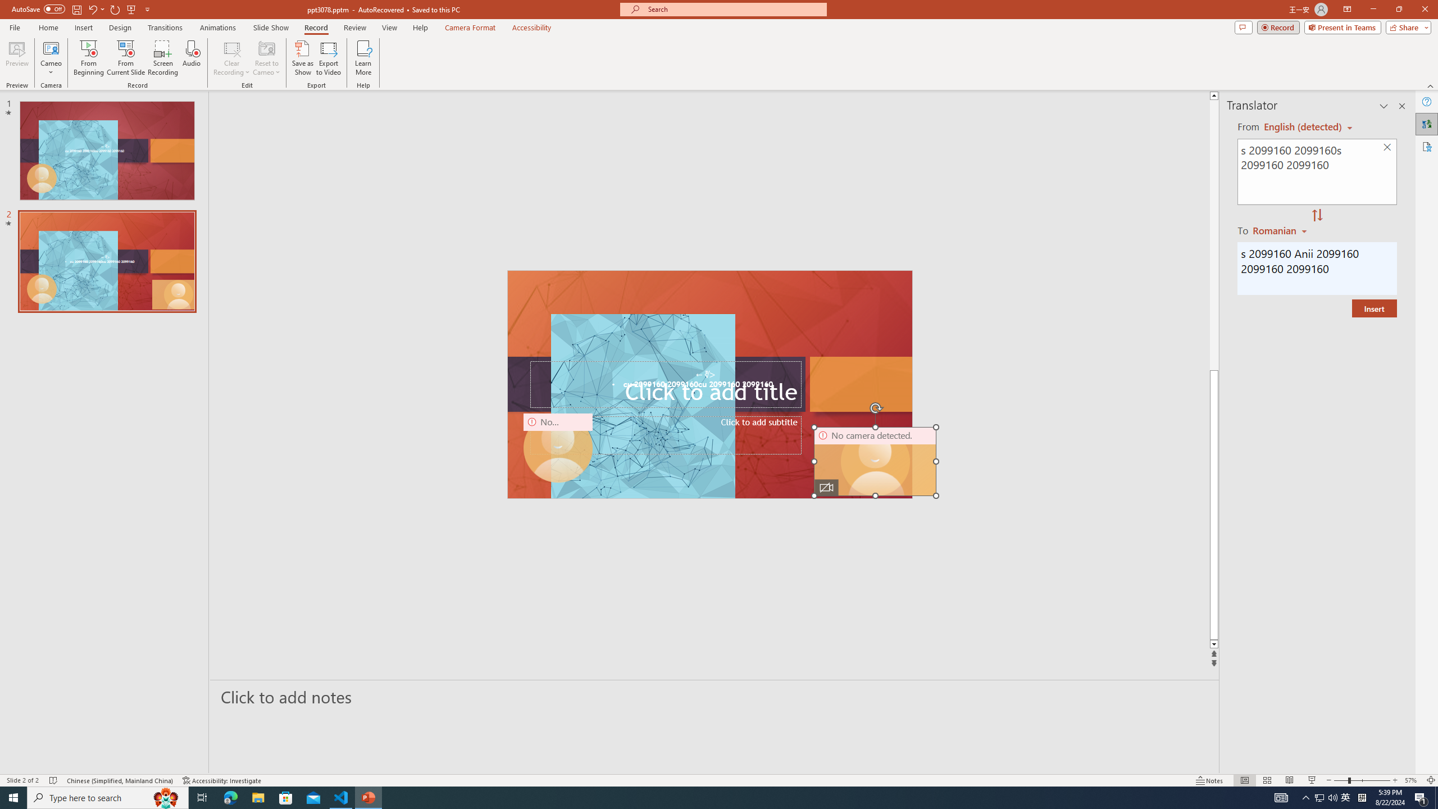 Image resolution: width=1438 pixels, height=809 pixels. I want to click on Camera 11, No camera detected., so click(876, 461).